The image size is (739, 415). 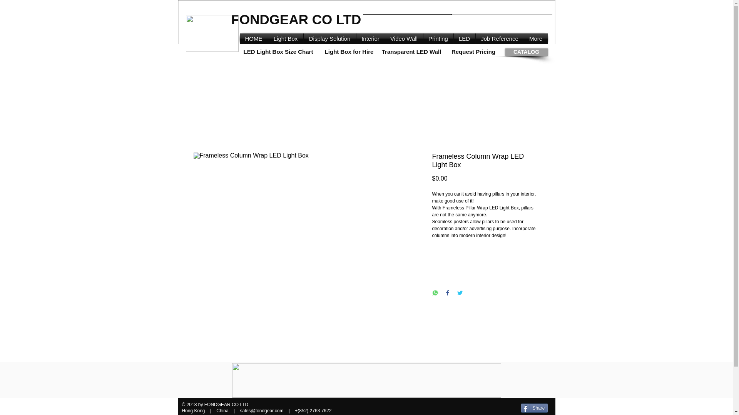 I want to click on Display Solution, so click(x=329, y=38).